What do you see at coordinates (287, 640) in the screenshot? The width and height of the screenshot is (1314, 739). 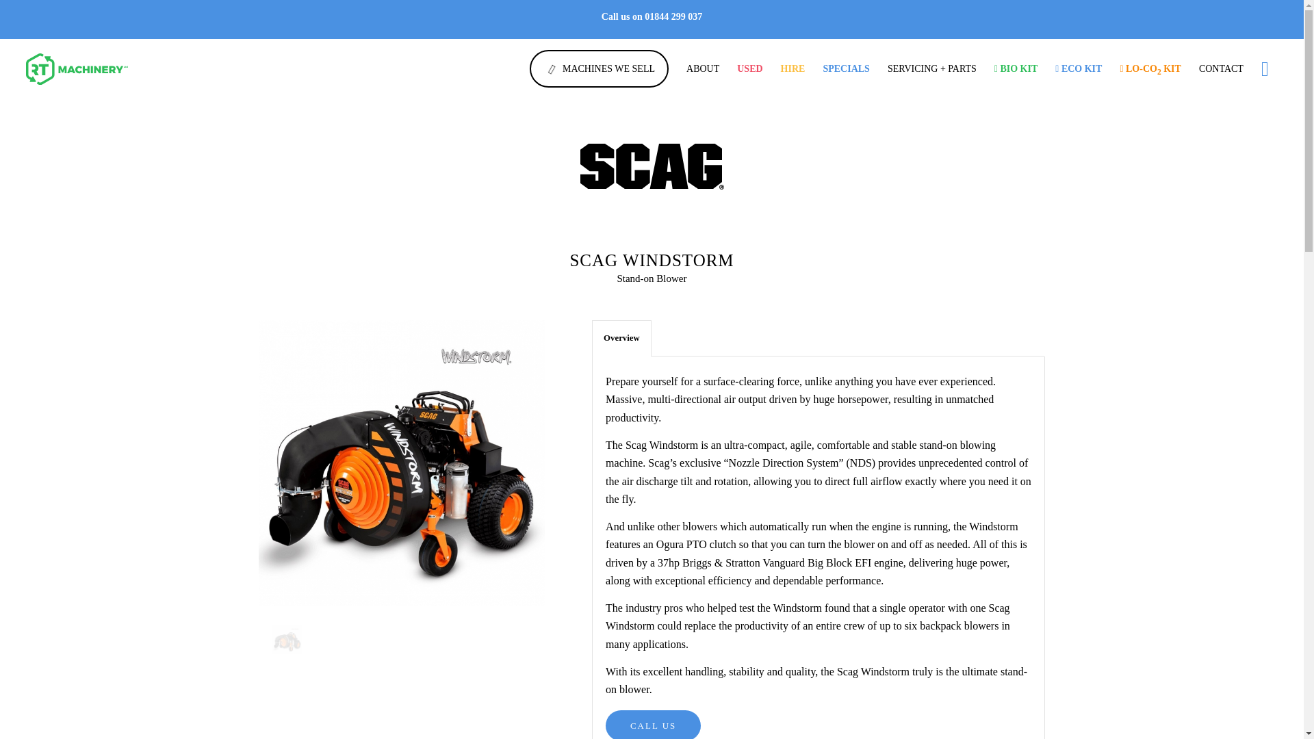 I see `Scag Windstorm Stand-on Blower` at bounding box center [287, 640].